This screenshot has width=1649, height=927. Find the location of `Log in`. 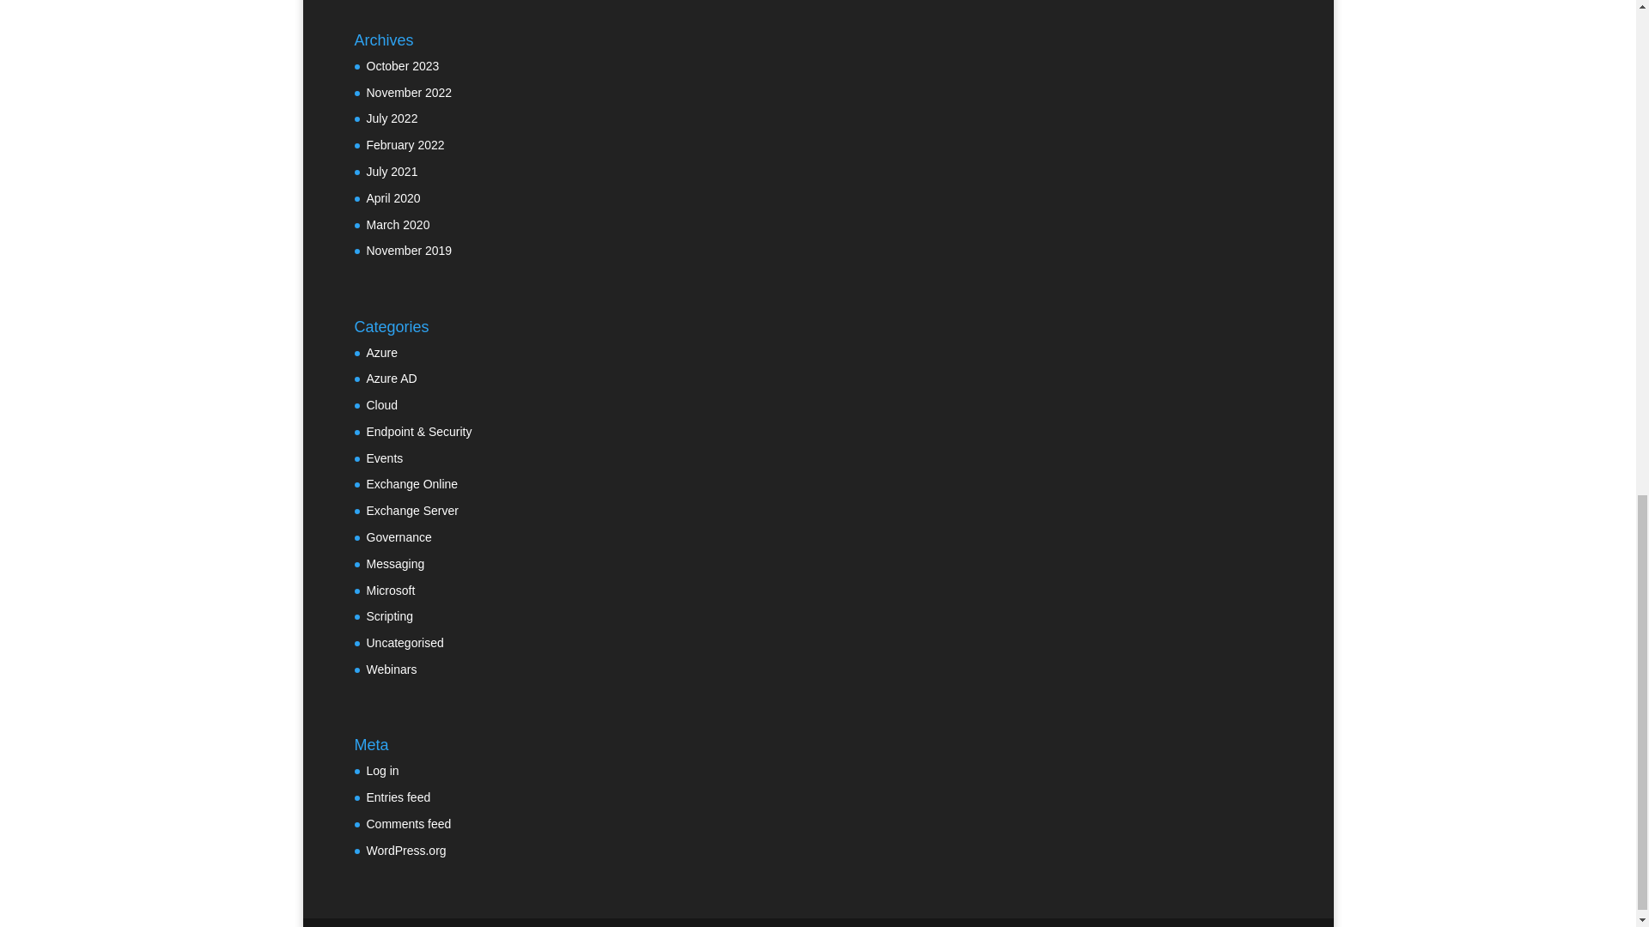

Log in is located at coordinates (382, 771).